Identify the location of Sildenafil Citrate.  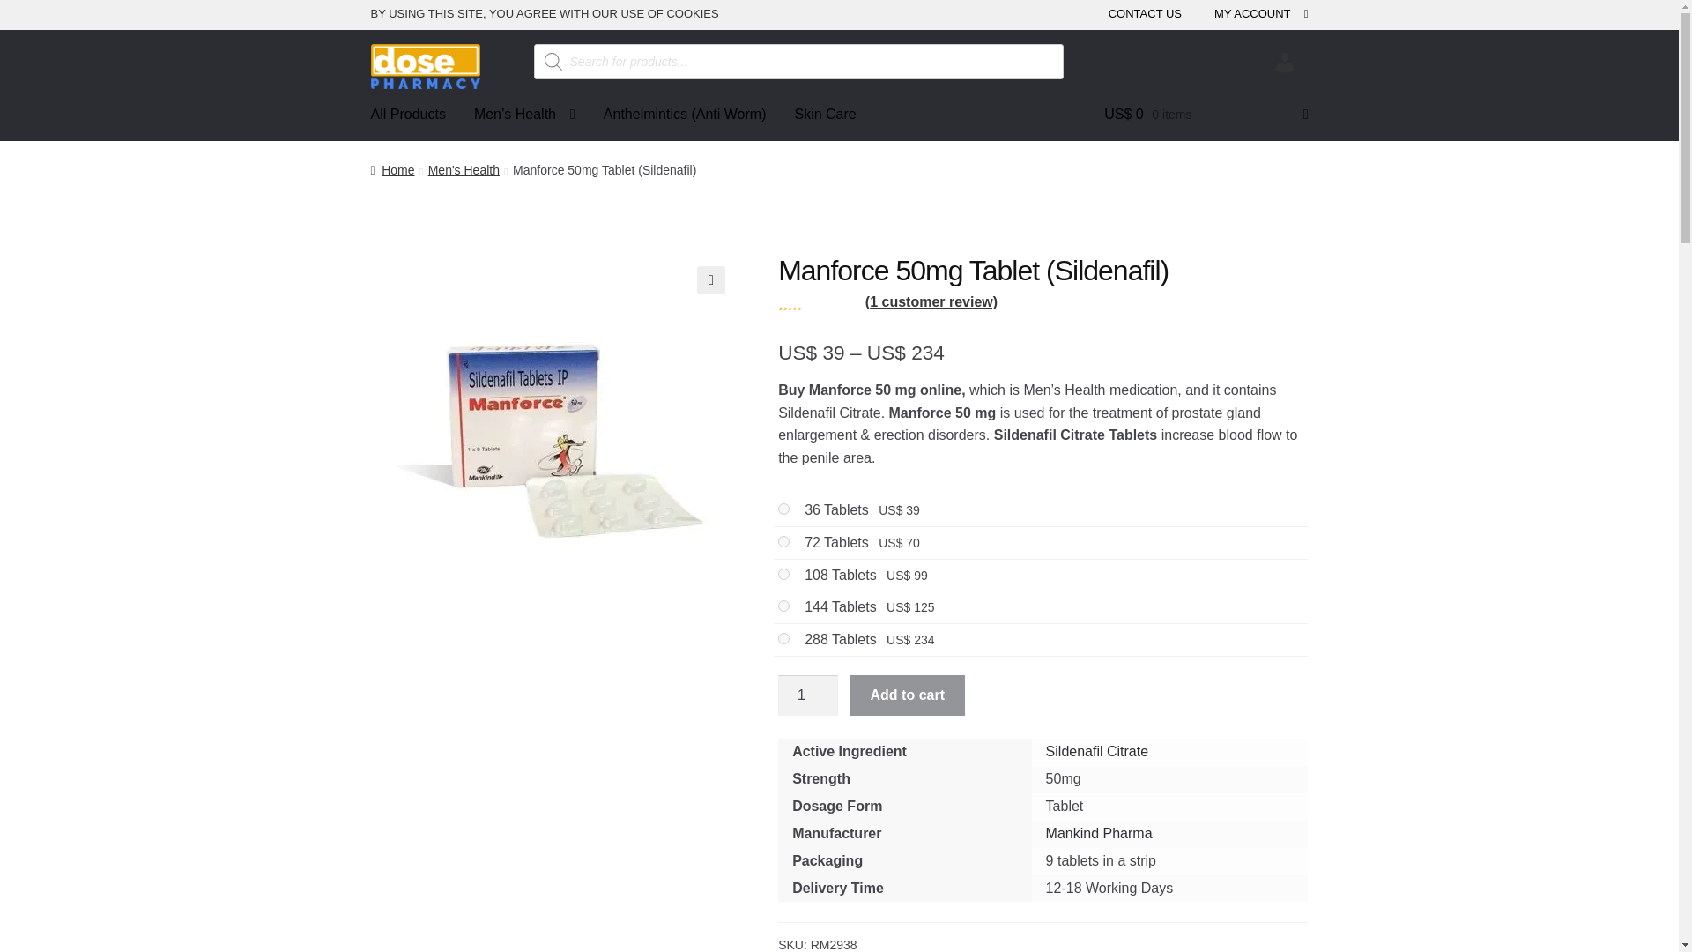
(1096, 751).